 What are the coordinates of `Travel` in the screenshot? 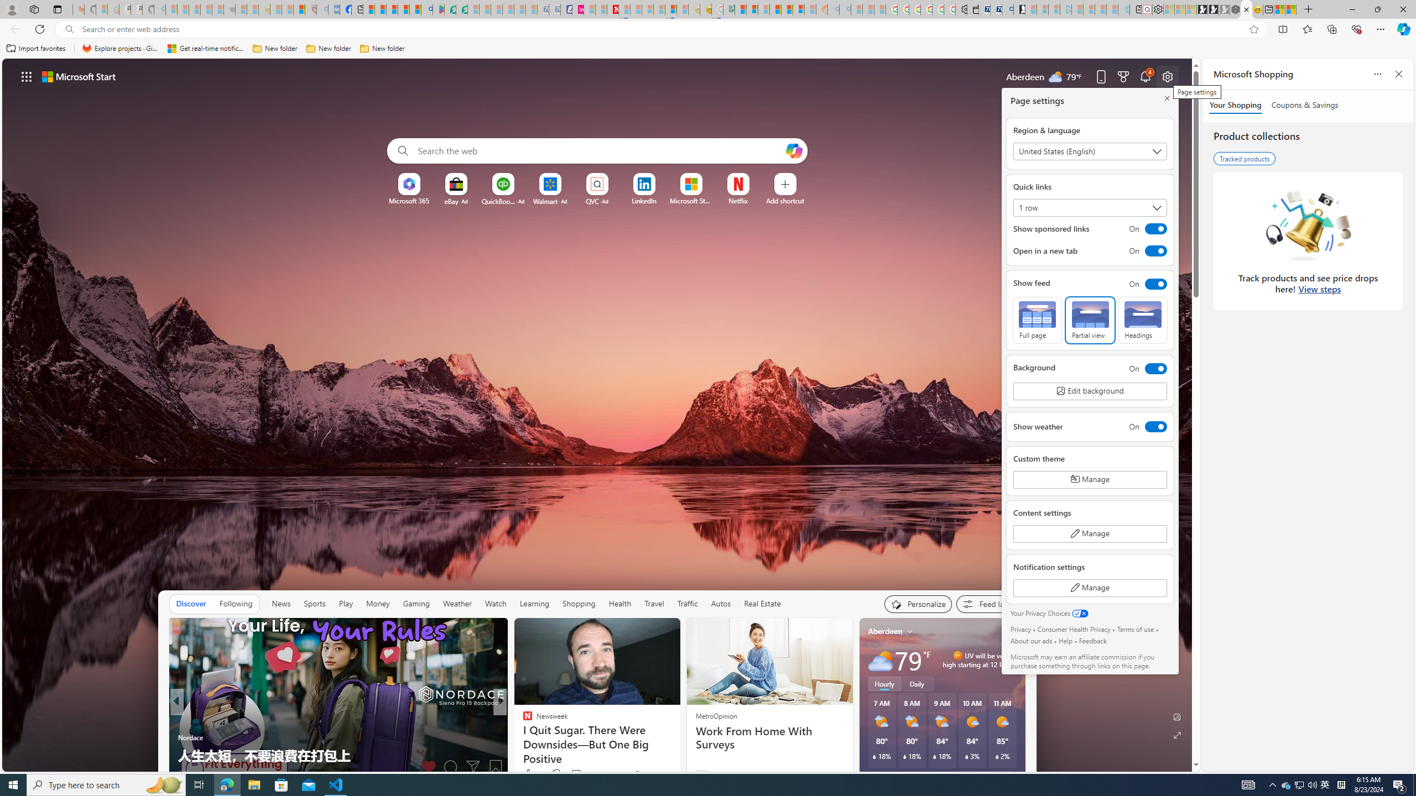 It's located at (654, 604).